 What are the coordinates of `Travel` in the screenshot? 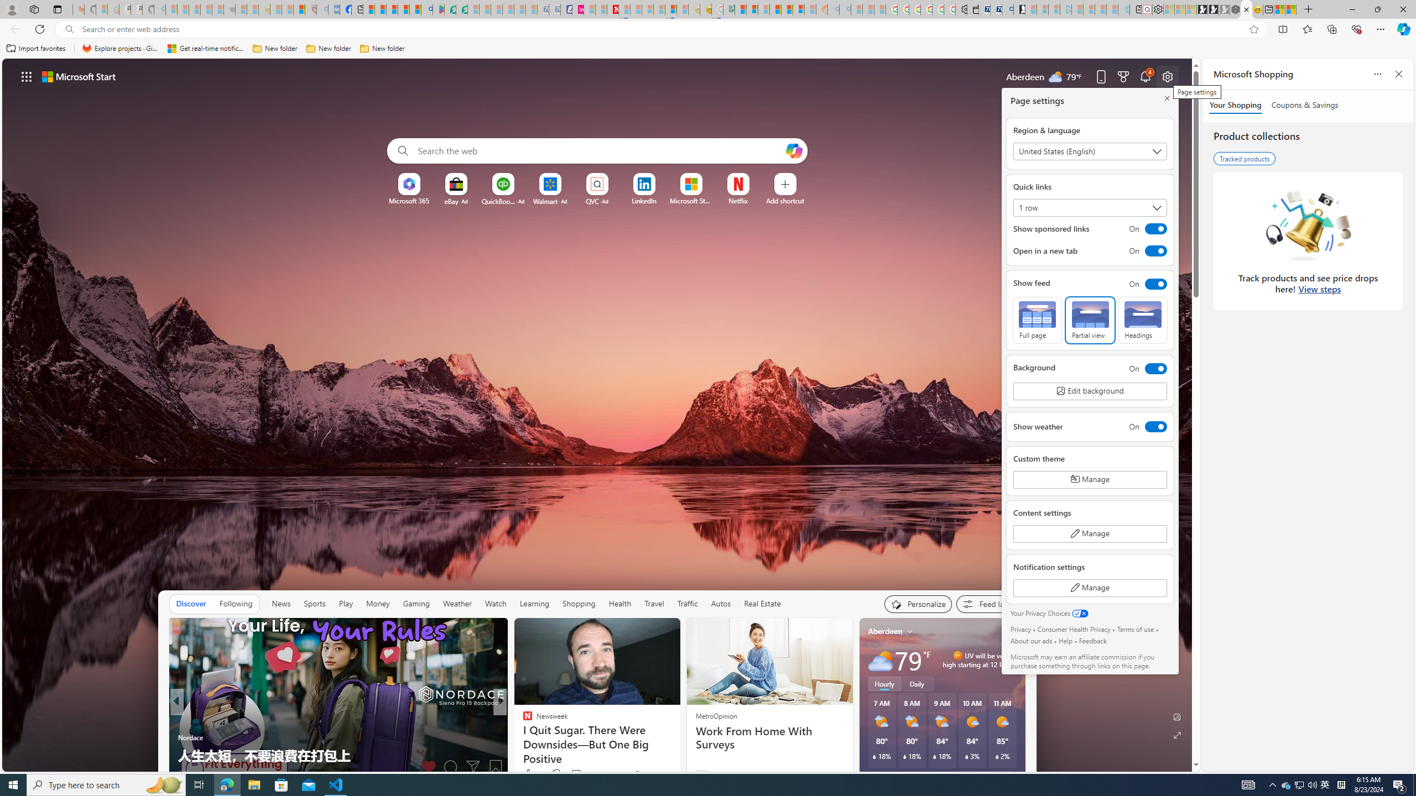 It's located at (654, 604).